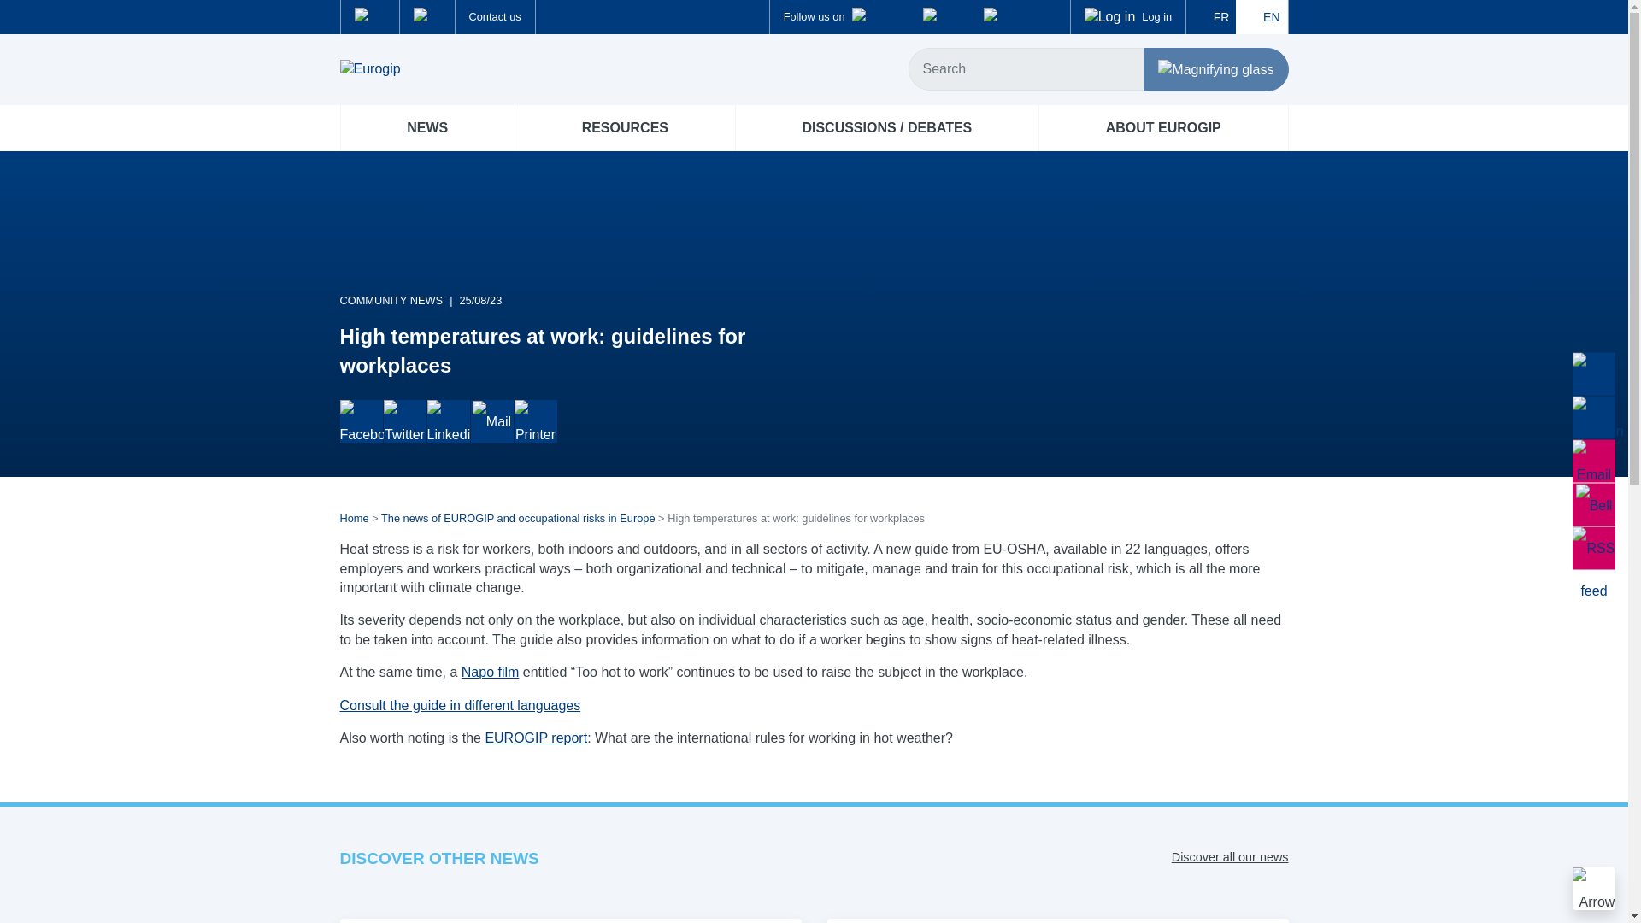 The image size is (1641, 923). What do you see at coordinates (625, 128) in the screenshot?
I see `RESOURCES` at bounding box center [625, 128].